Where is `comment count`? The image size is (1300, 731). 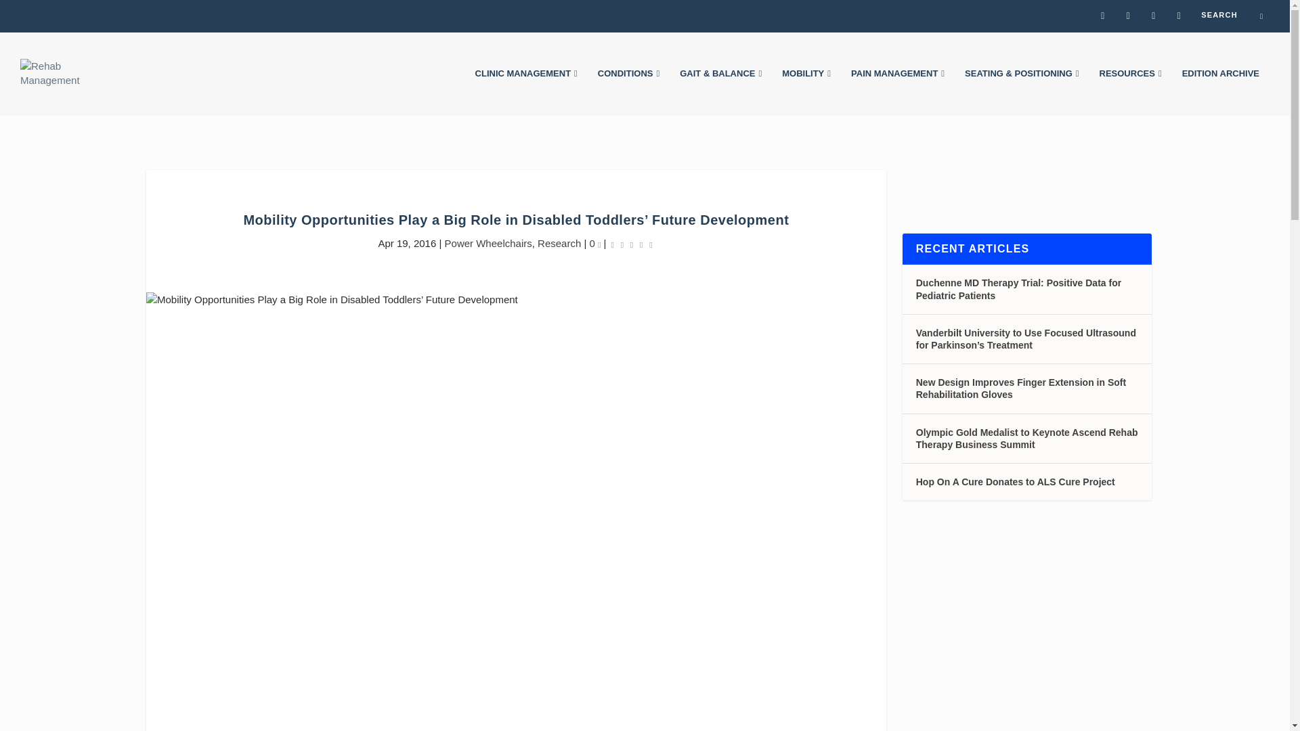
comment count is located at coordinates (599, 244).